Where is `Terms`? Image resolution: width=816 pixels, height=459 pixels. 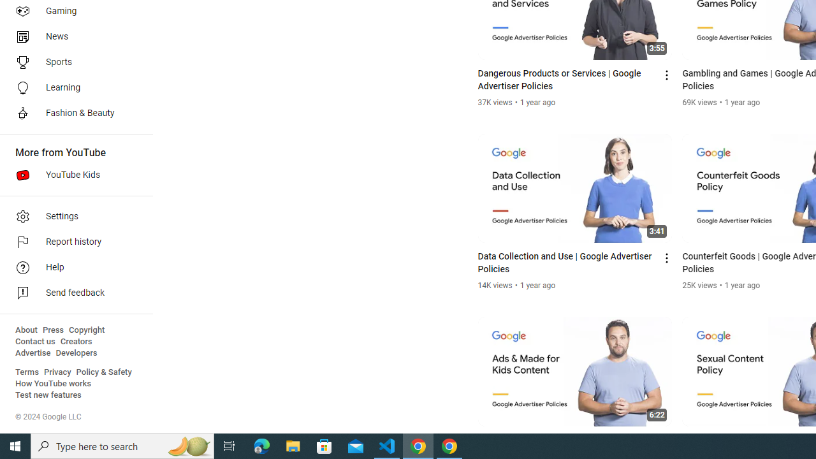 Terms is located at coordinates (27, 372).